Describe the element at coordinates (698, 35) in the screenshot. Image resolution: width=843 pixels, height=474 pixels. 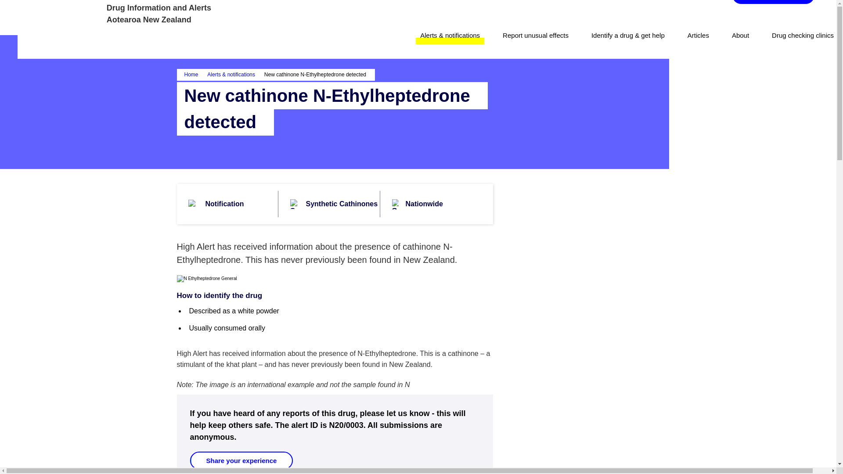
I see `Articles` at that location.